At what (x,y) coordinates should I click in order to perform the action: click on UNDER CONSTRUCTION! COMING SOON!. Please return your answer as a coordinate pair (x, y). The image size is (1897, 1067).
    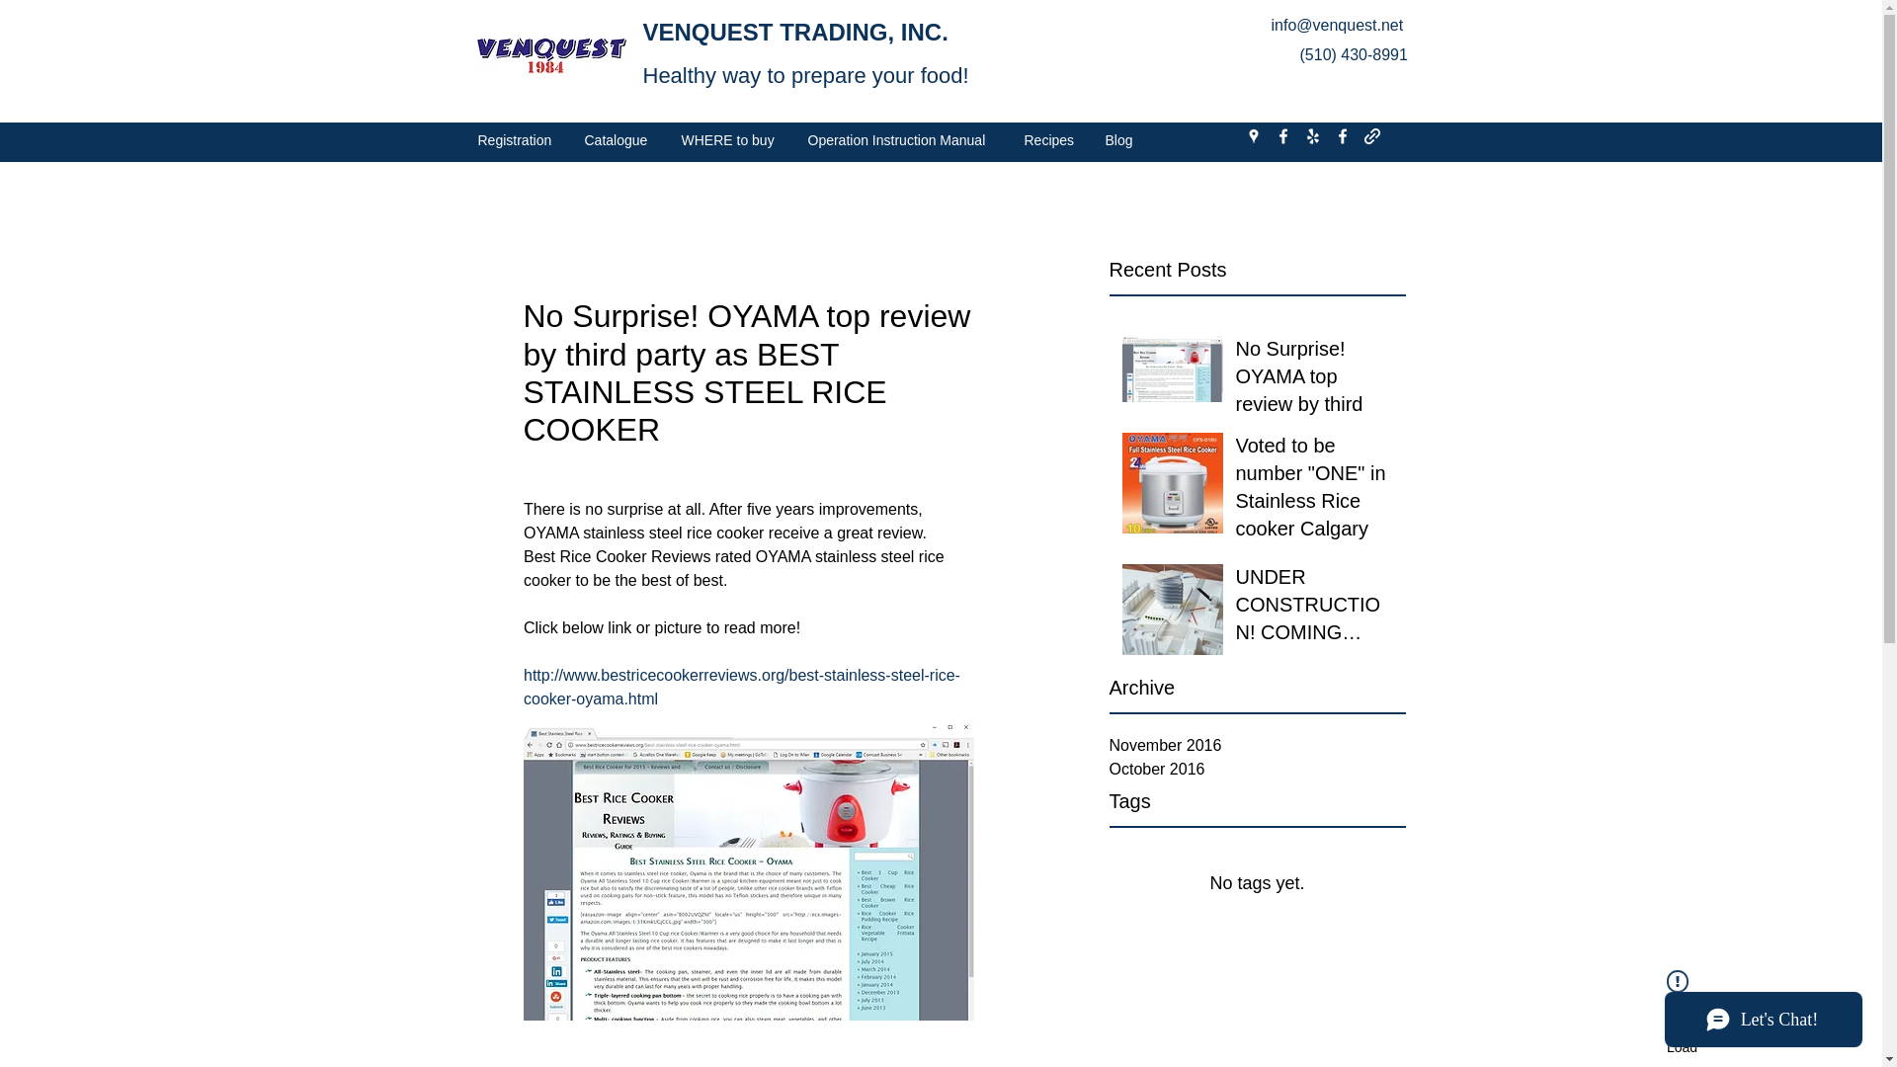
    Looking at the image, I should click on (1313, 609).